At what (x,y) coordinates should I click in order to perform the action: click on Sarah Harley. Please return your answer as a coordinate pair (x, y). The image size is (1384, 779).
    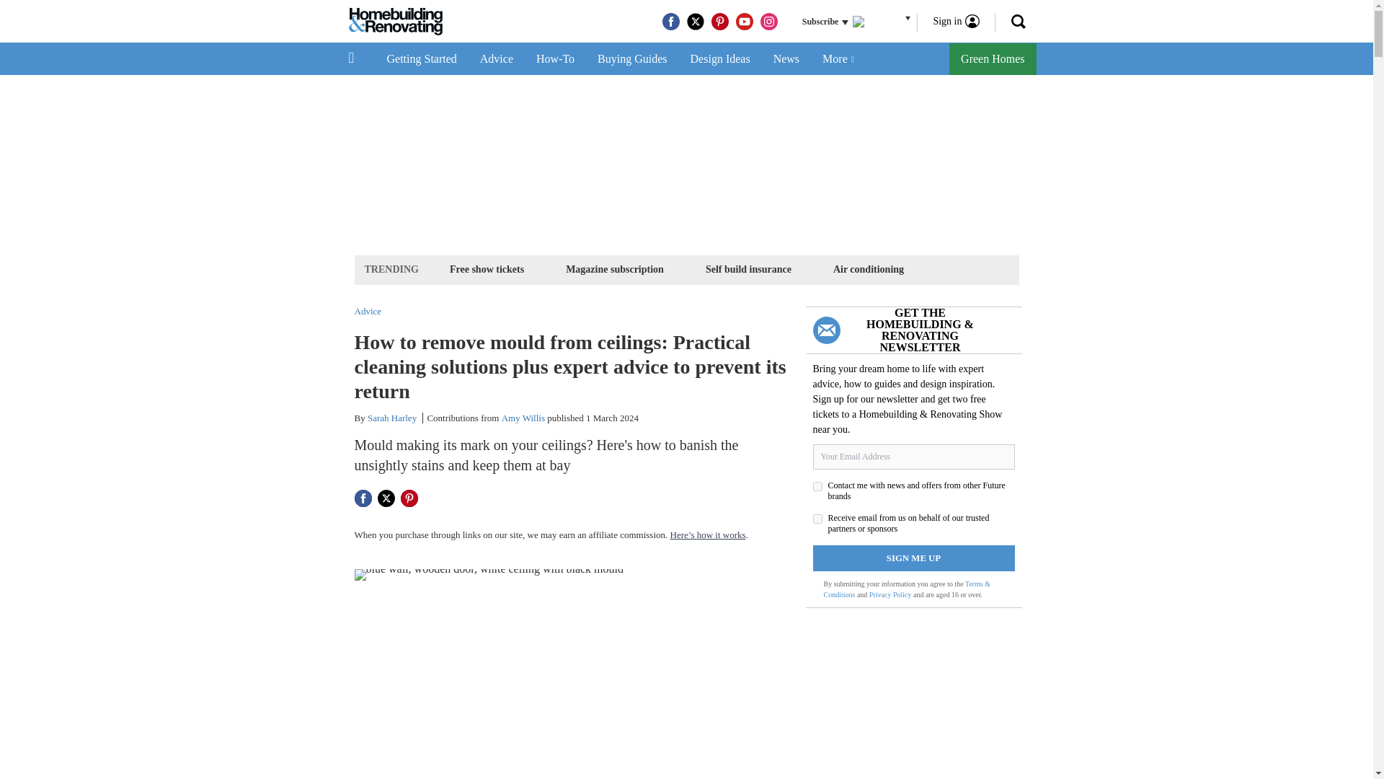
    Looking at the image, I should click on (392, 418).